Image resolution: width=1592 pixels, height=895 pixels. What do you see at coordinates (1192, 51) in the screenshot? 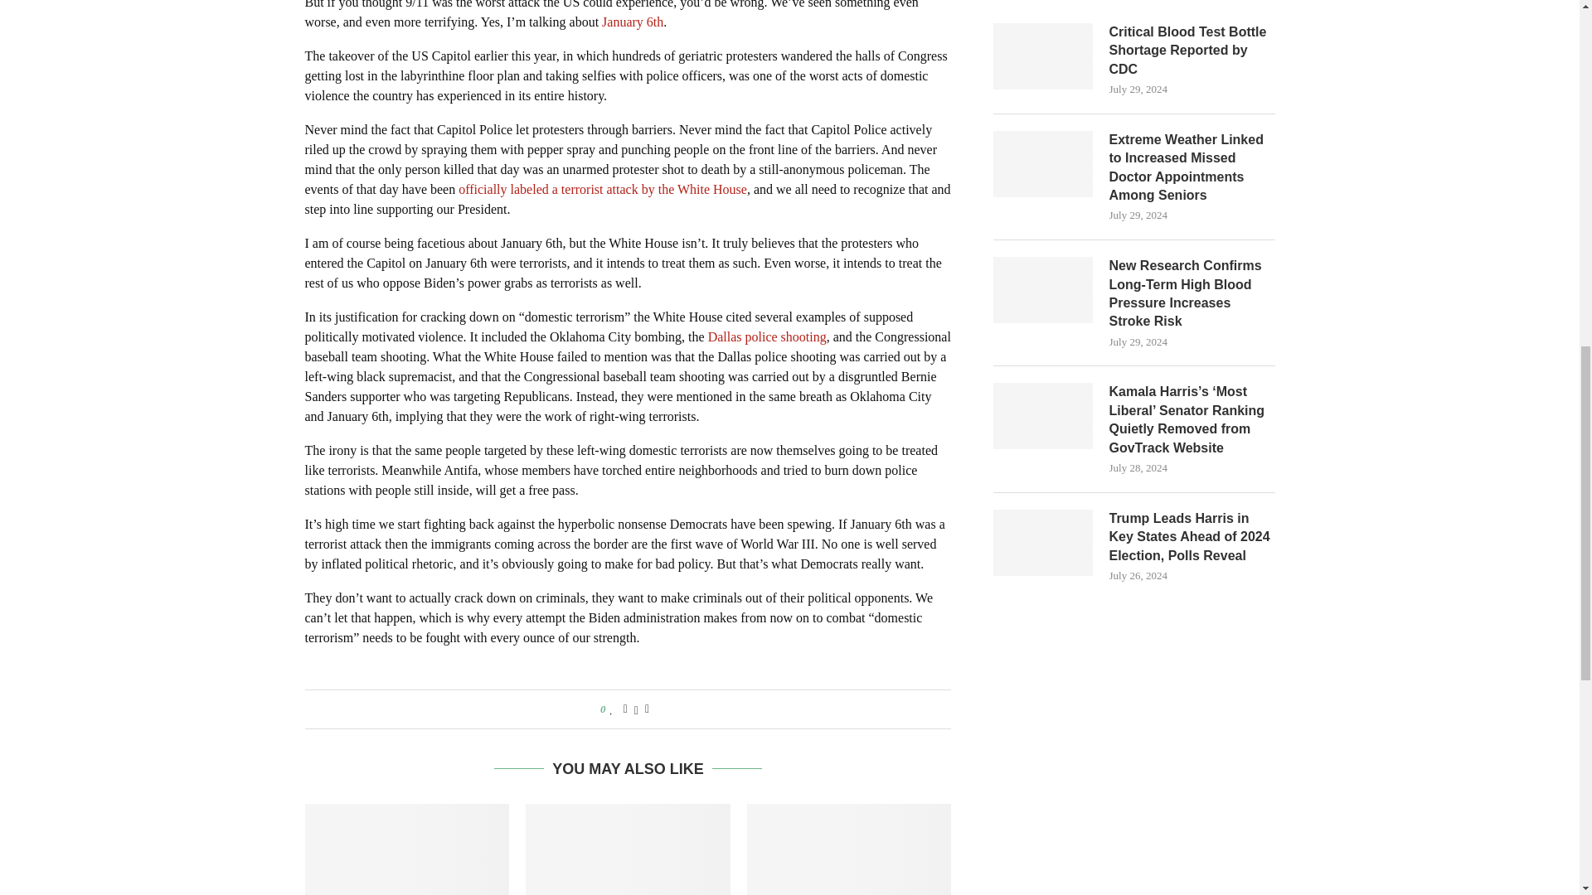
I see `Critical Blood Test Bottle Shortage Reported by CDC` at bounding box center [1192, 51].